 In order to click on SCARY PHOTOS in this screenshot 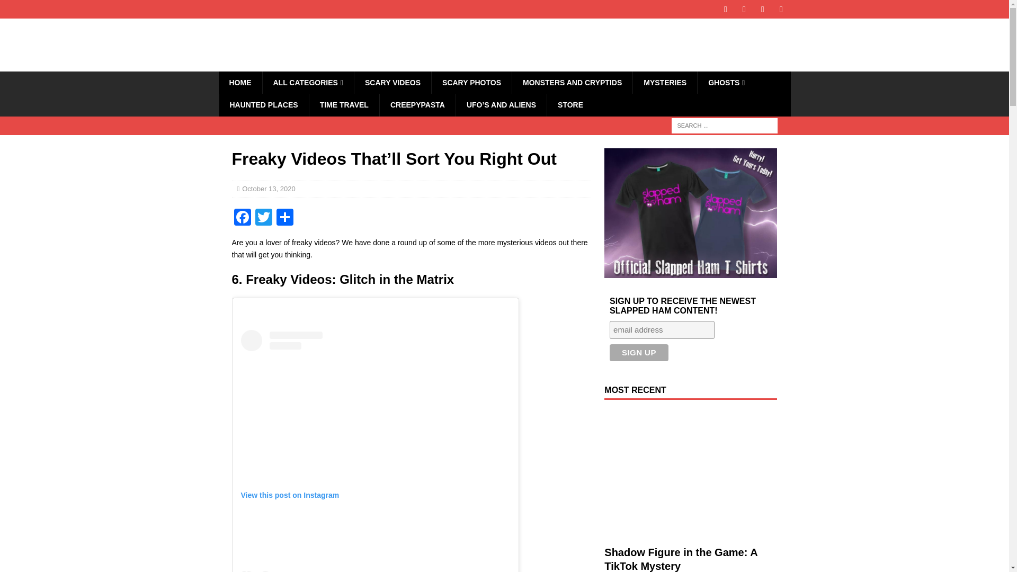, I will do `click(471, 83)`.